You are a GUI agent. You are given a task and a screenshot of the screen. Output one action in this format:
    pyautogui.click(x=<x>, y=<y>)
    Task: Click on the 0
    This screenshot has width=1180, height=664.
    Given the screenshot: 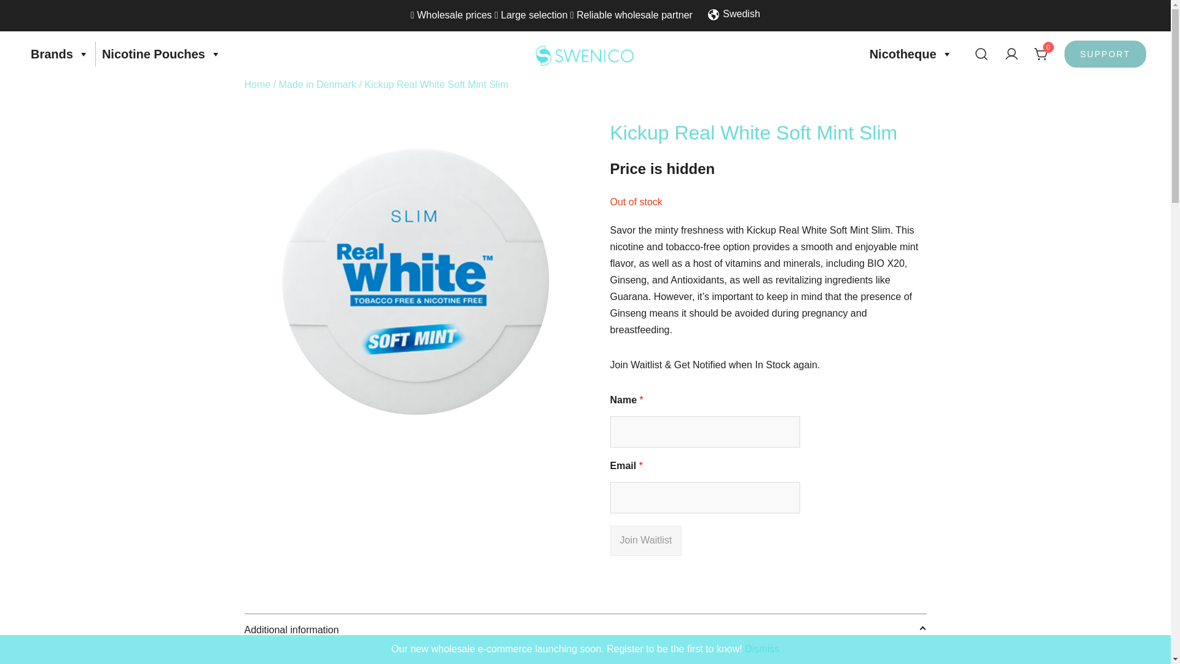 What is the action you would take?
    pyautogui.click(x=1041, y=54)
    